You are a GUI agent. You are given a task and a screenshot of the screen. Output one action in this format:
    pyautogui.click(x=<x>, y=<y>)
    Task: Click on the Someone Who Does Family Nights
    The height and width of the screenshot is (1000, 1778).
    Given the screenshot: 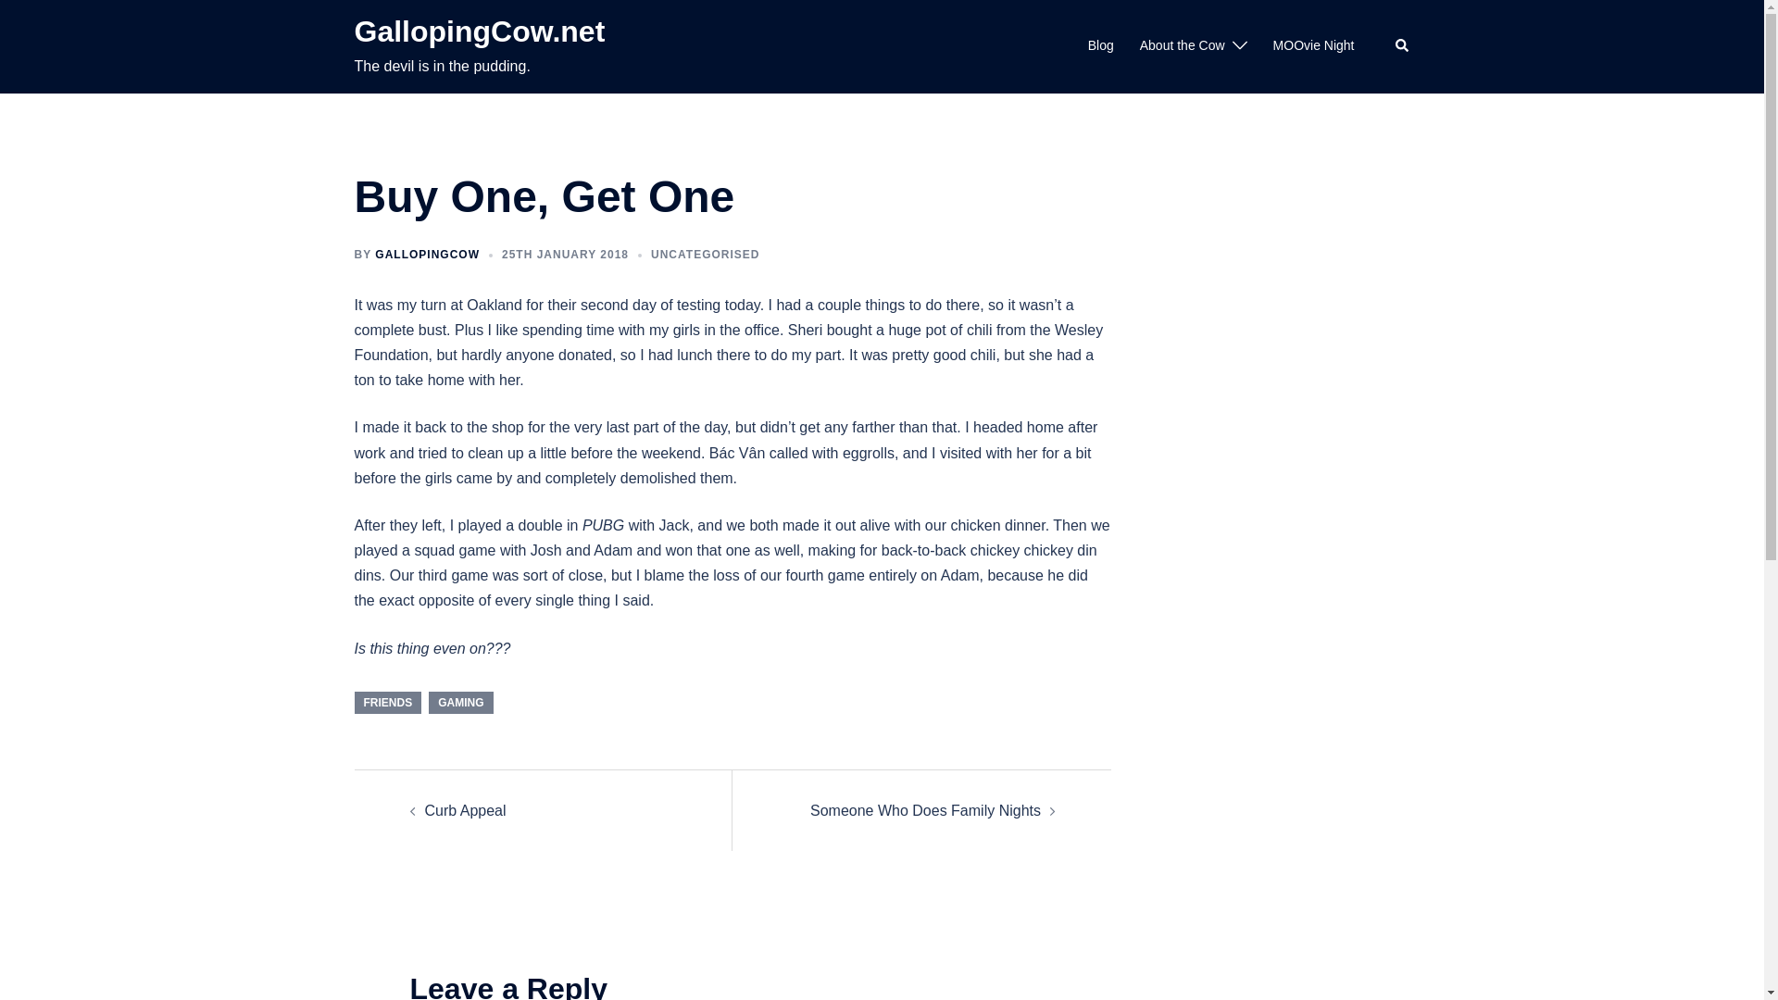 What is the action you would take?
    pyautogui.click(x=925, y=811)
    